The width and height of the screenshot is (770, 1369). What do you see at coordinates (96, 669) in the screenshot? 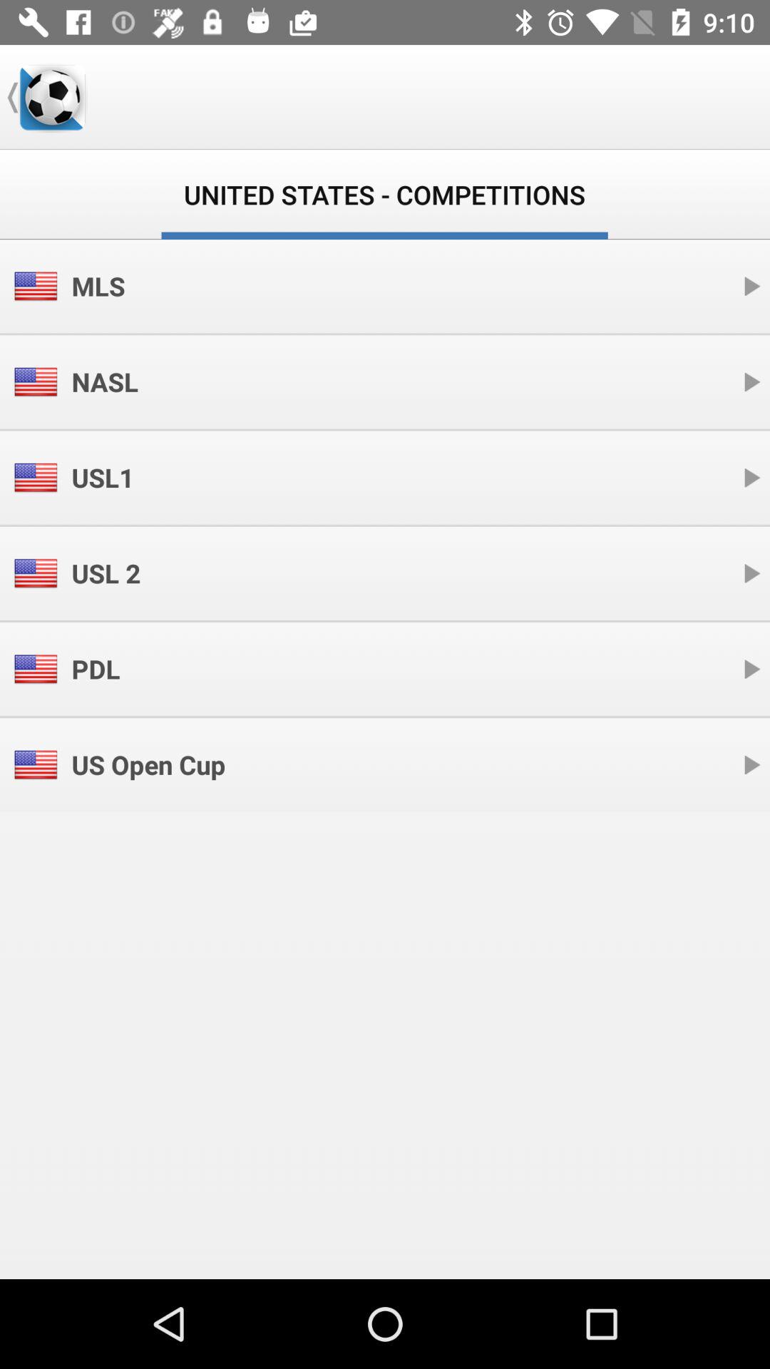
I see `click the pdl` at bounding box center [96, 669].